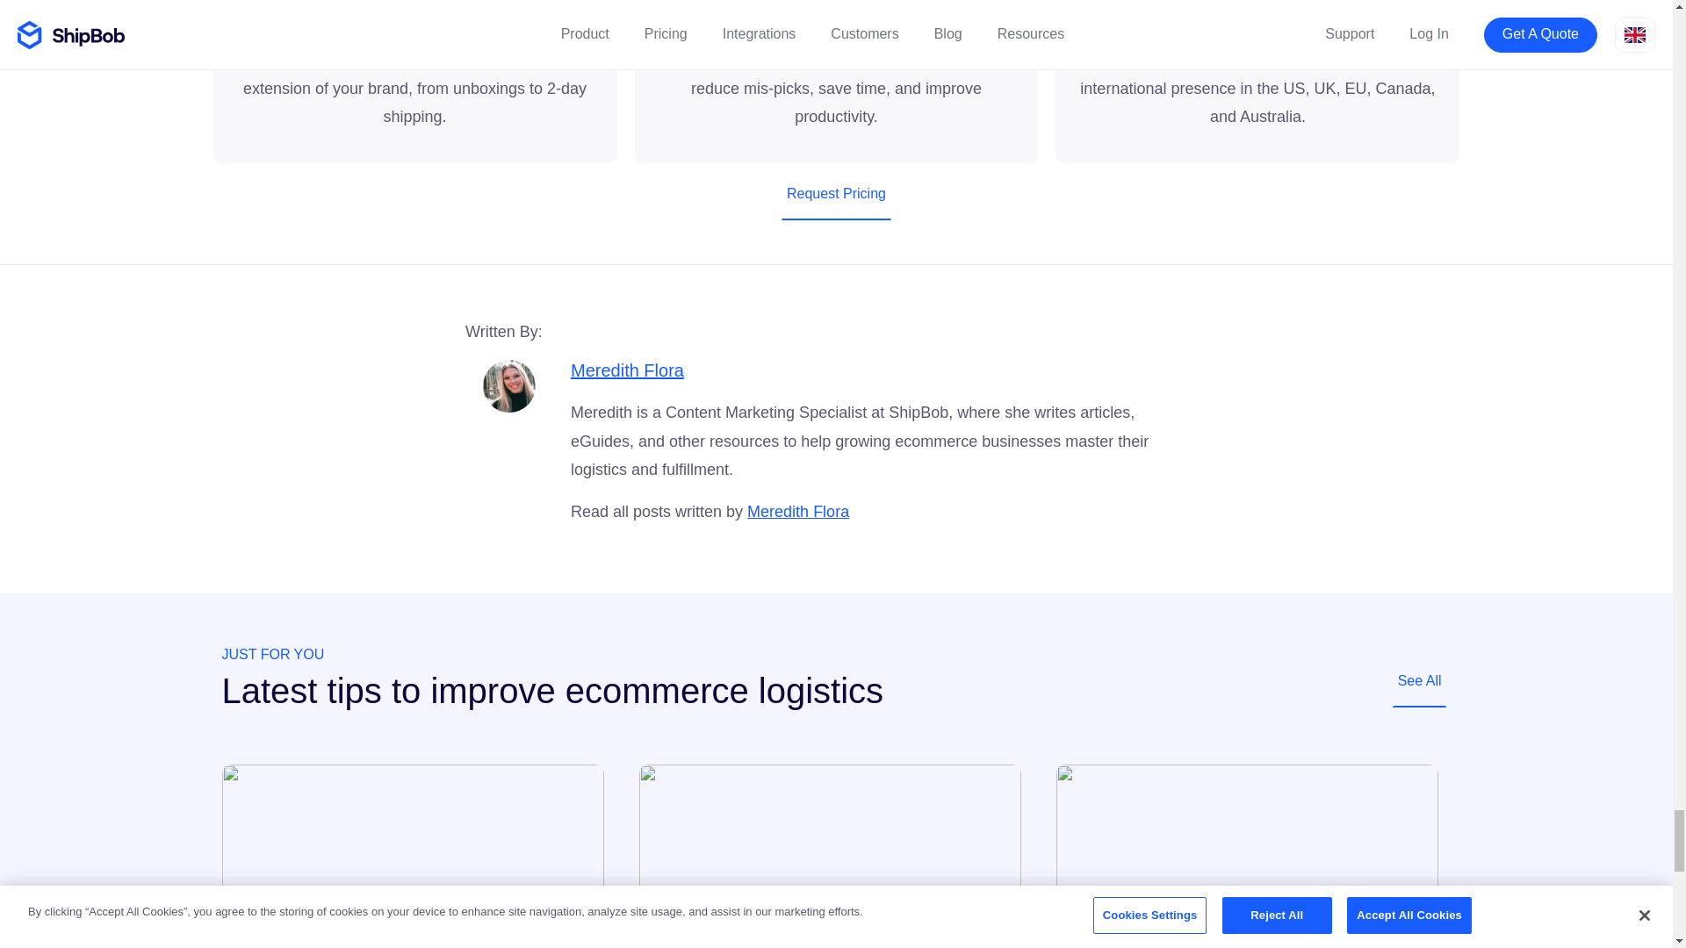 This screenshot has height=948, width=1686. Describe the element at coordinates (627, 370) in the screenshot. I see `Posts by Meredith Flora` at that location.